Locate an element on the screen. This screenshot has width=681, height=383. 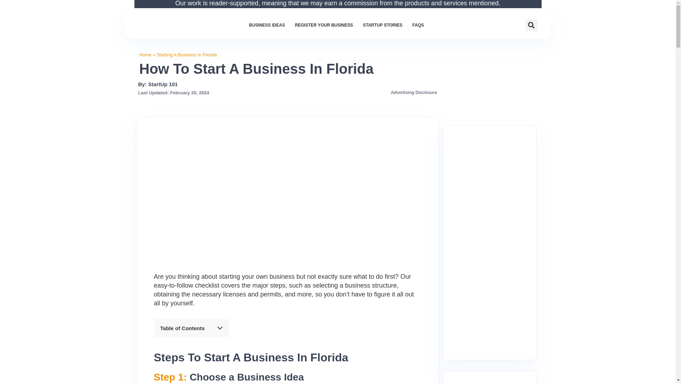
FAQS is located at coordinates (418, 25).